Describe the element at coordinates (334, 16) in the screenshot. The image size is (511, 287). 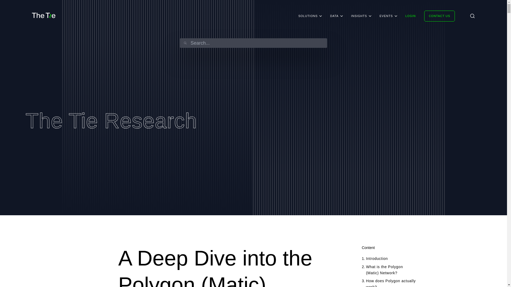
I see `DATA` at that location.